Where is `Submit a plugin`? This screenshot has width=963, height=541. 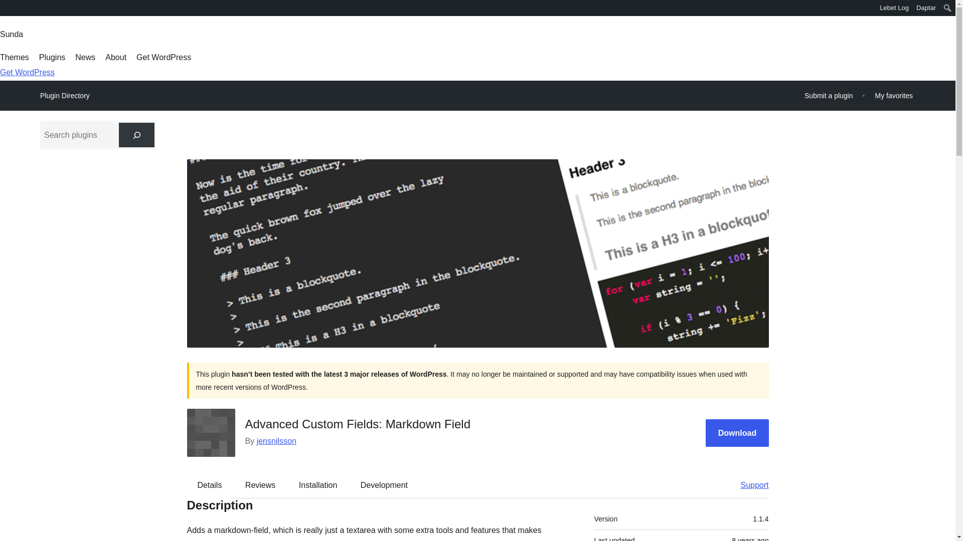
Submit a plugin is located at coordinates (829, 95).